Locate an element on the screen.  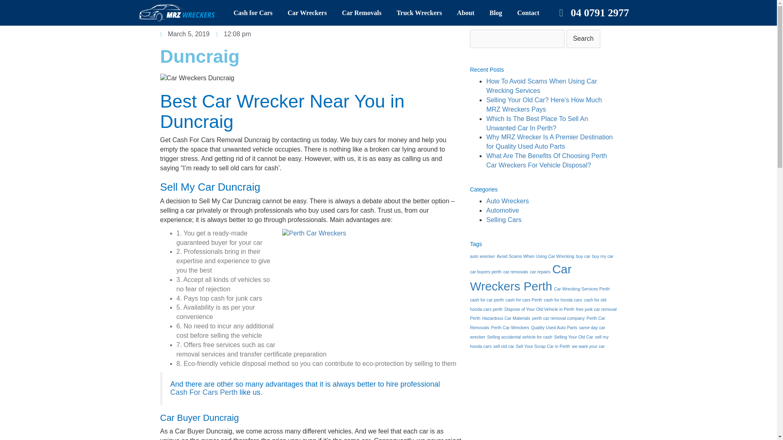
Car Wreckers is located at coordinates (307, 13).